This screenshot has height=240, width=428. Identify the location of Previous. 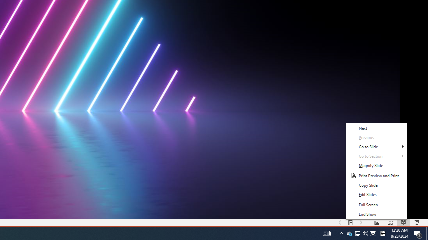
(377, 137).